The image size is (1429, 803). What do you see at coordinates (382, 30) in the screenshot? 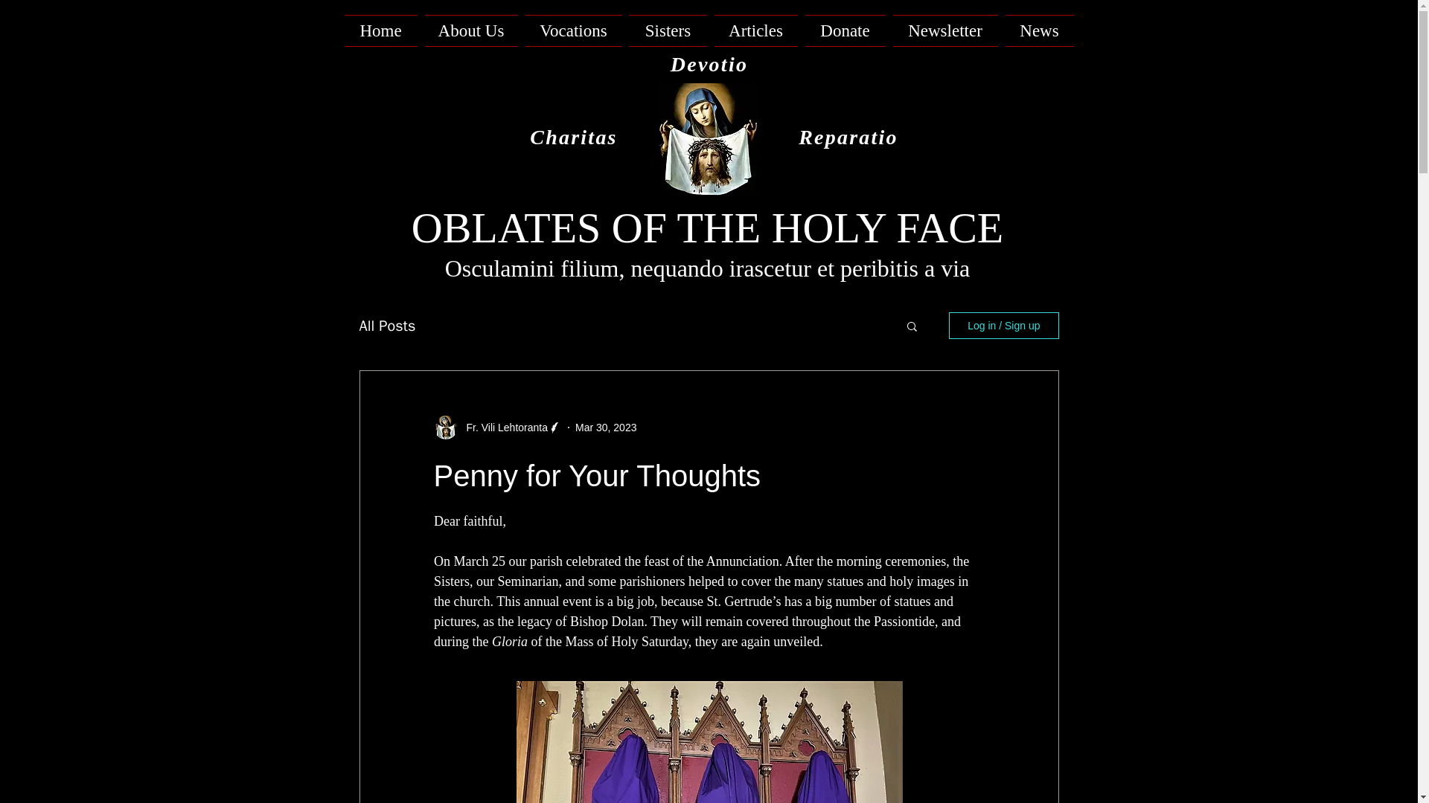
I see `Home` at bounding box center [382, 30].